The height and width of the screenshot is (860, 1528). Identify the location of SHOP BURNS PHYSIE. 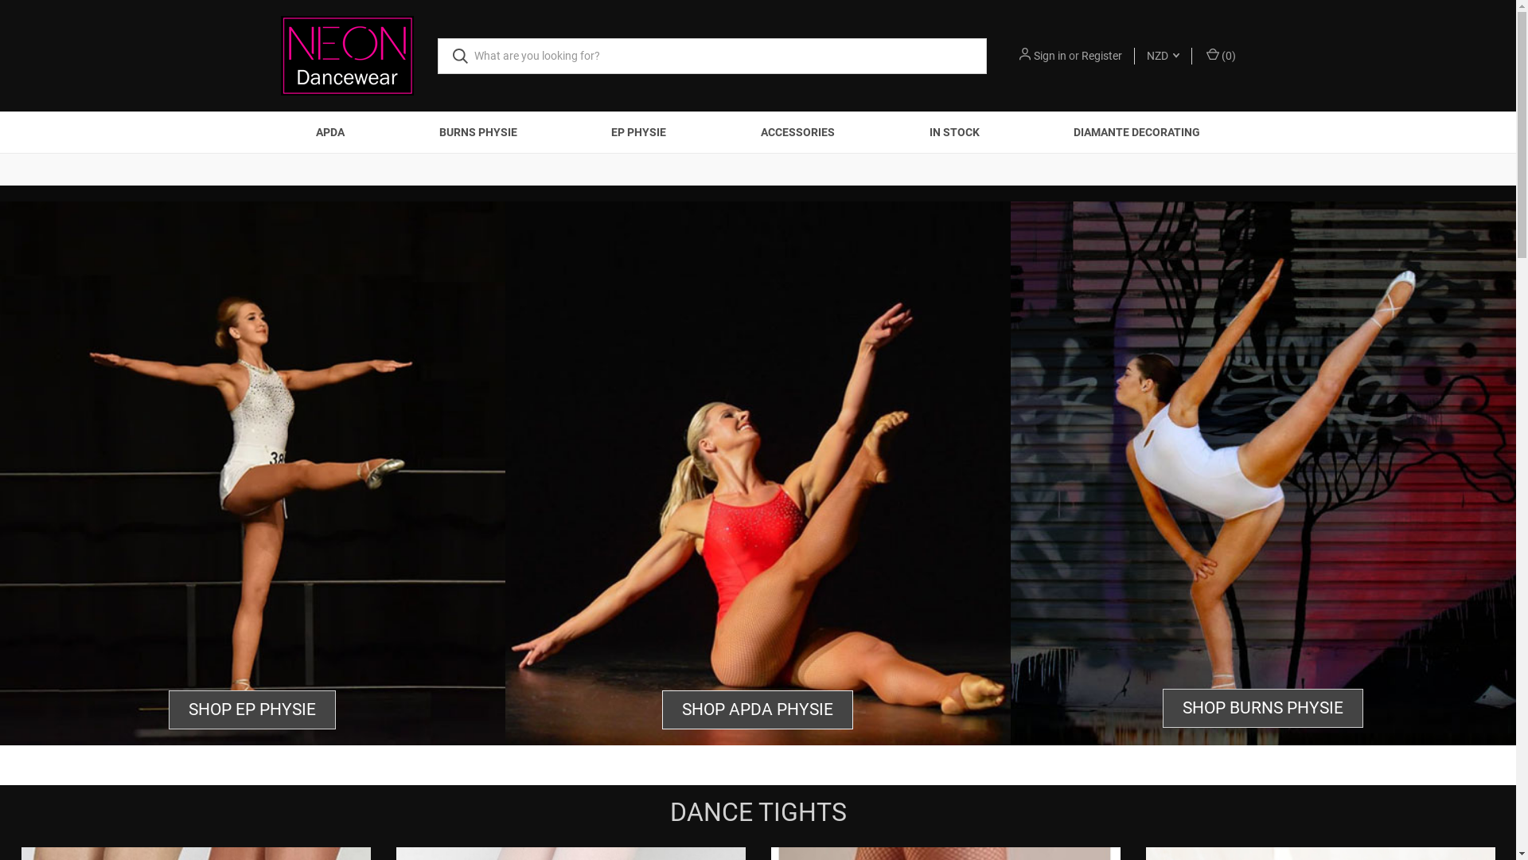
(1263, 708).